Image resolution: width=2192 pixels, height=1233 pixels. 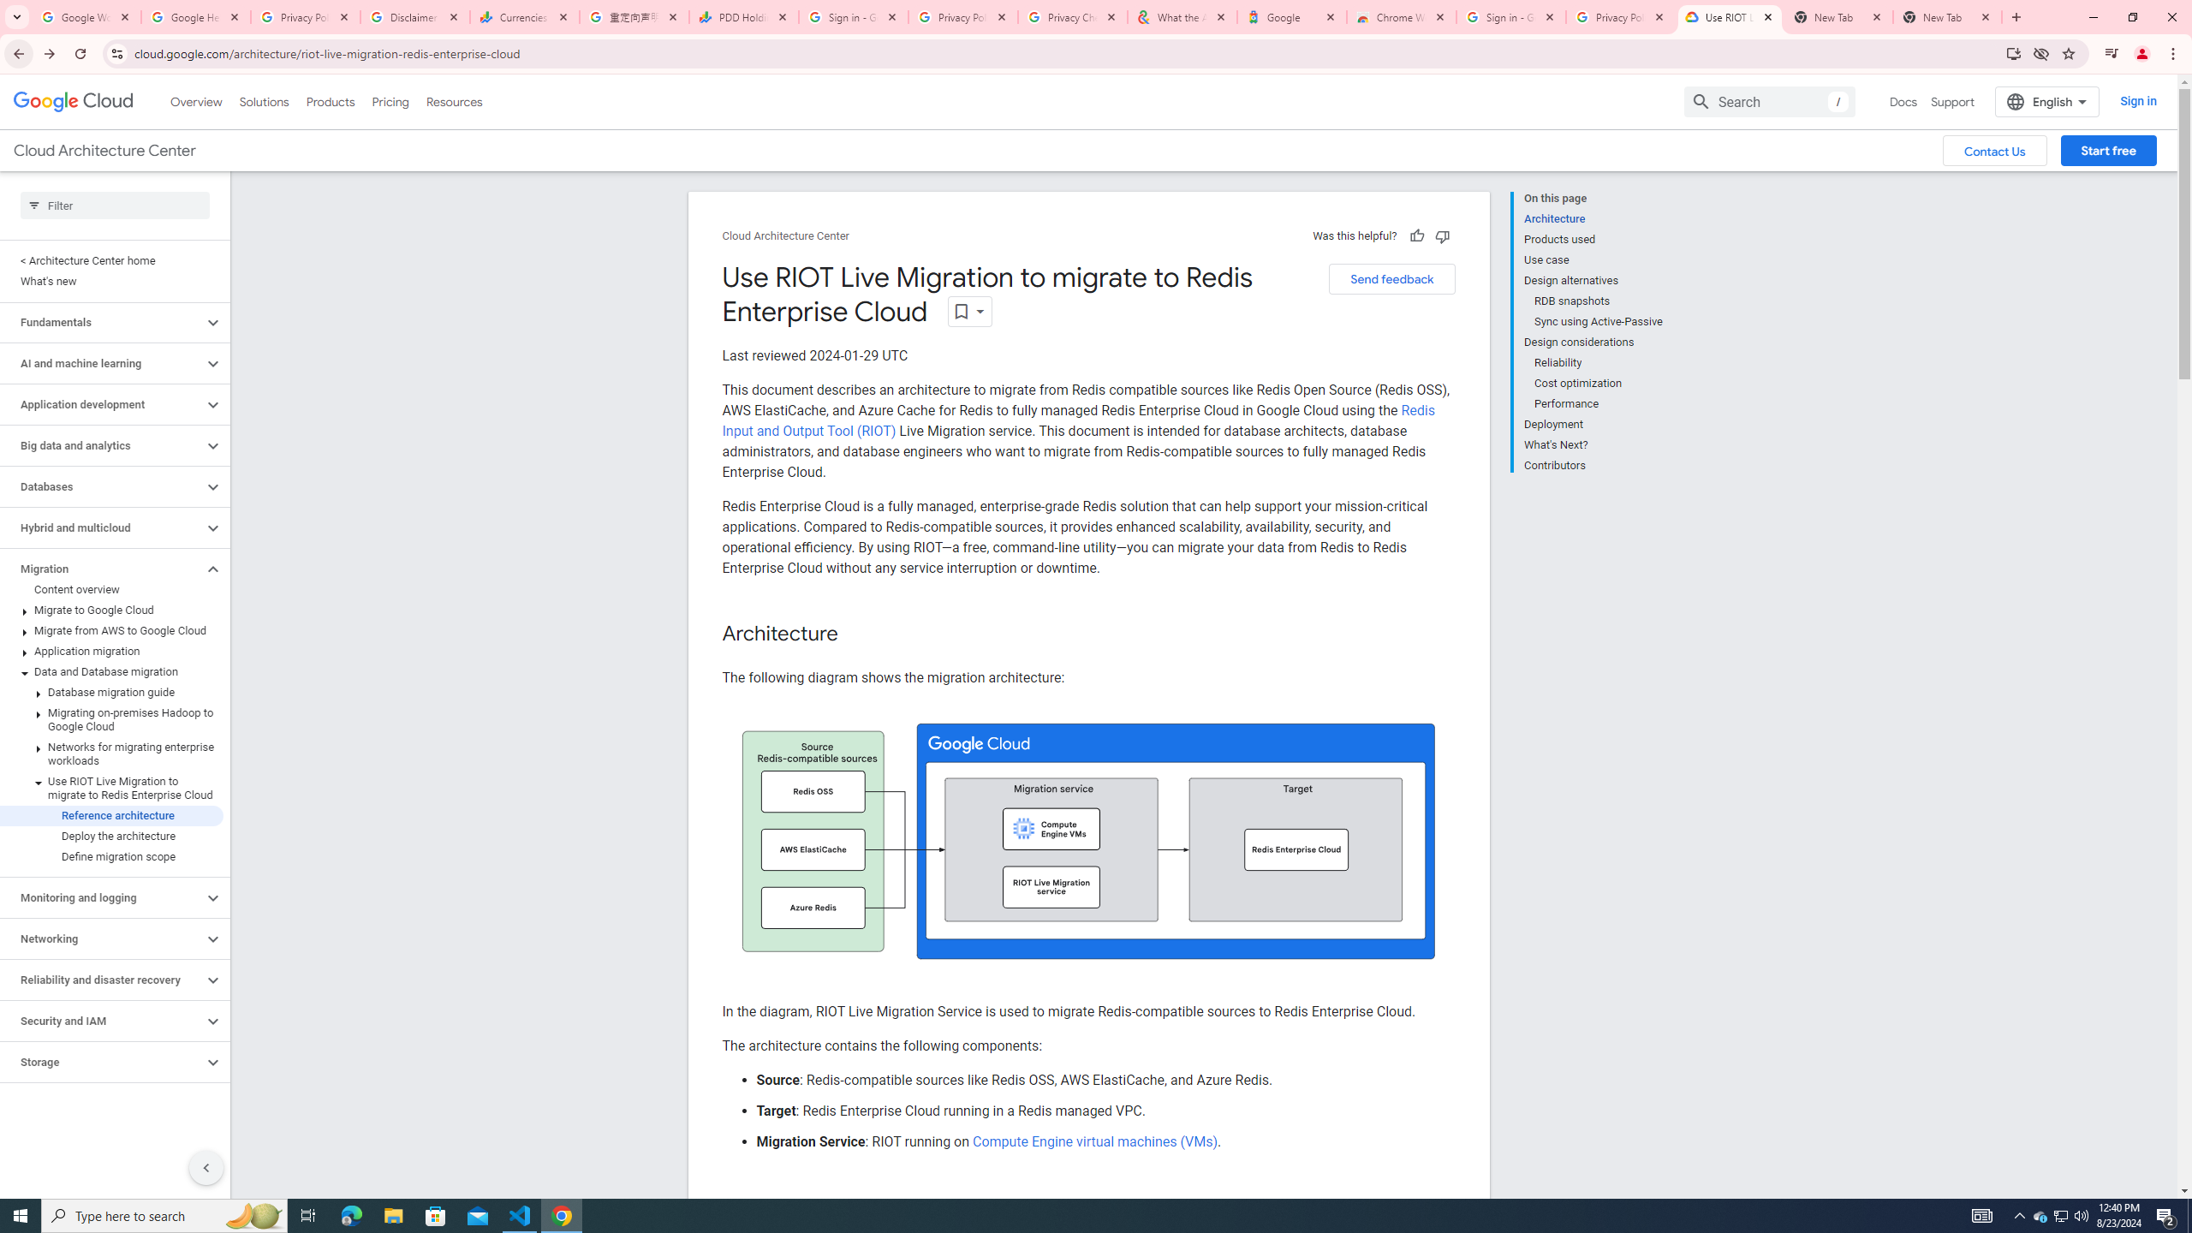 I want to click on Deployment, so click(x=1593, y=425).